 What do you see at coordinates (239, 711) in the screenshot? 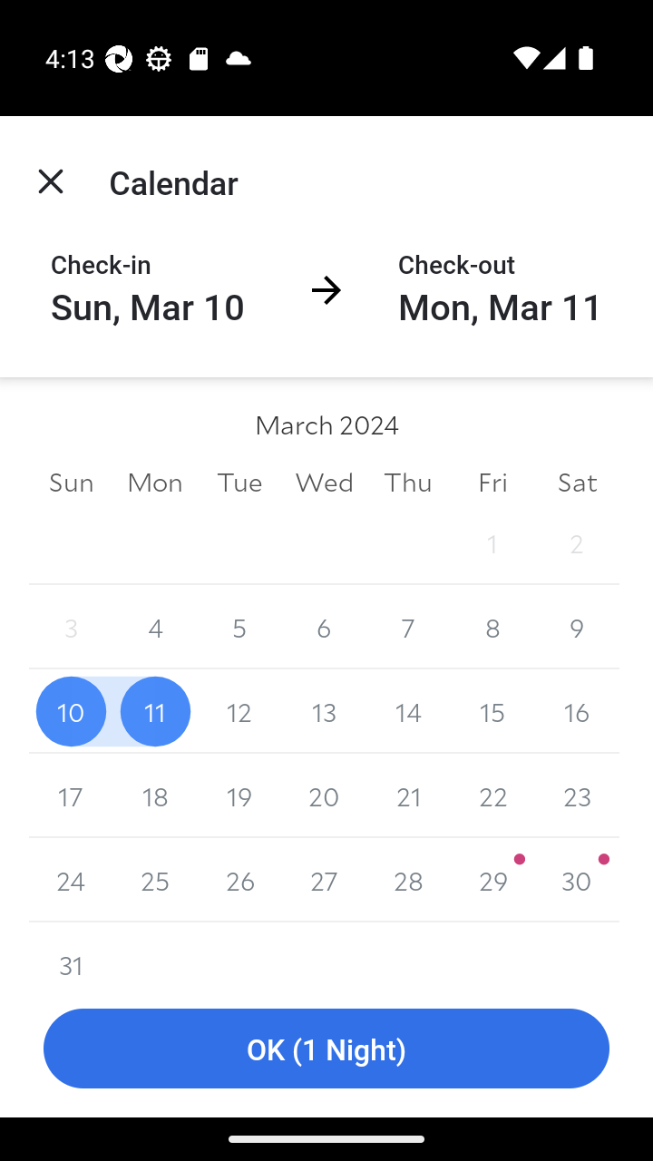
I see `12 12 March 2024` at bounding box center [239, 711].